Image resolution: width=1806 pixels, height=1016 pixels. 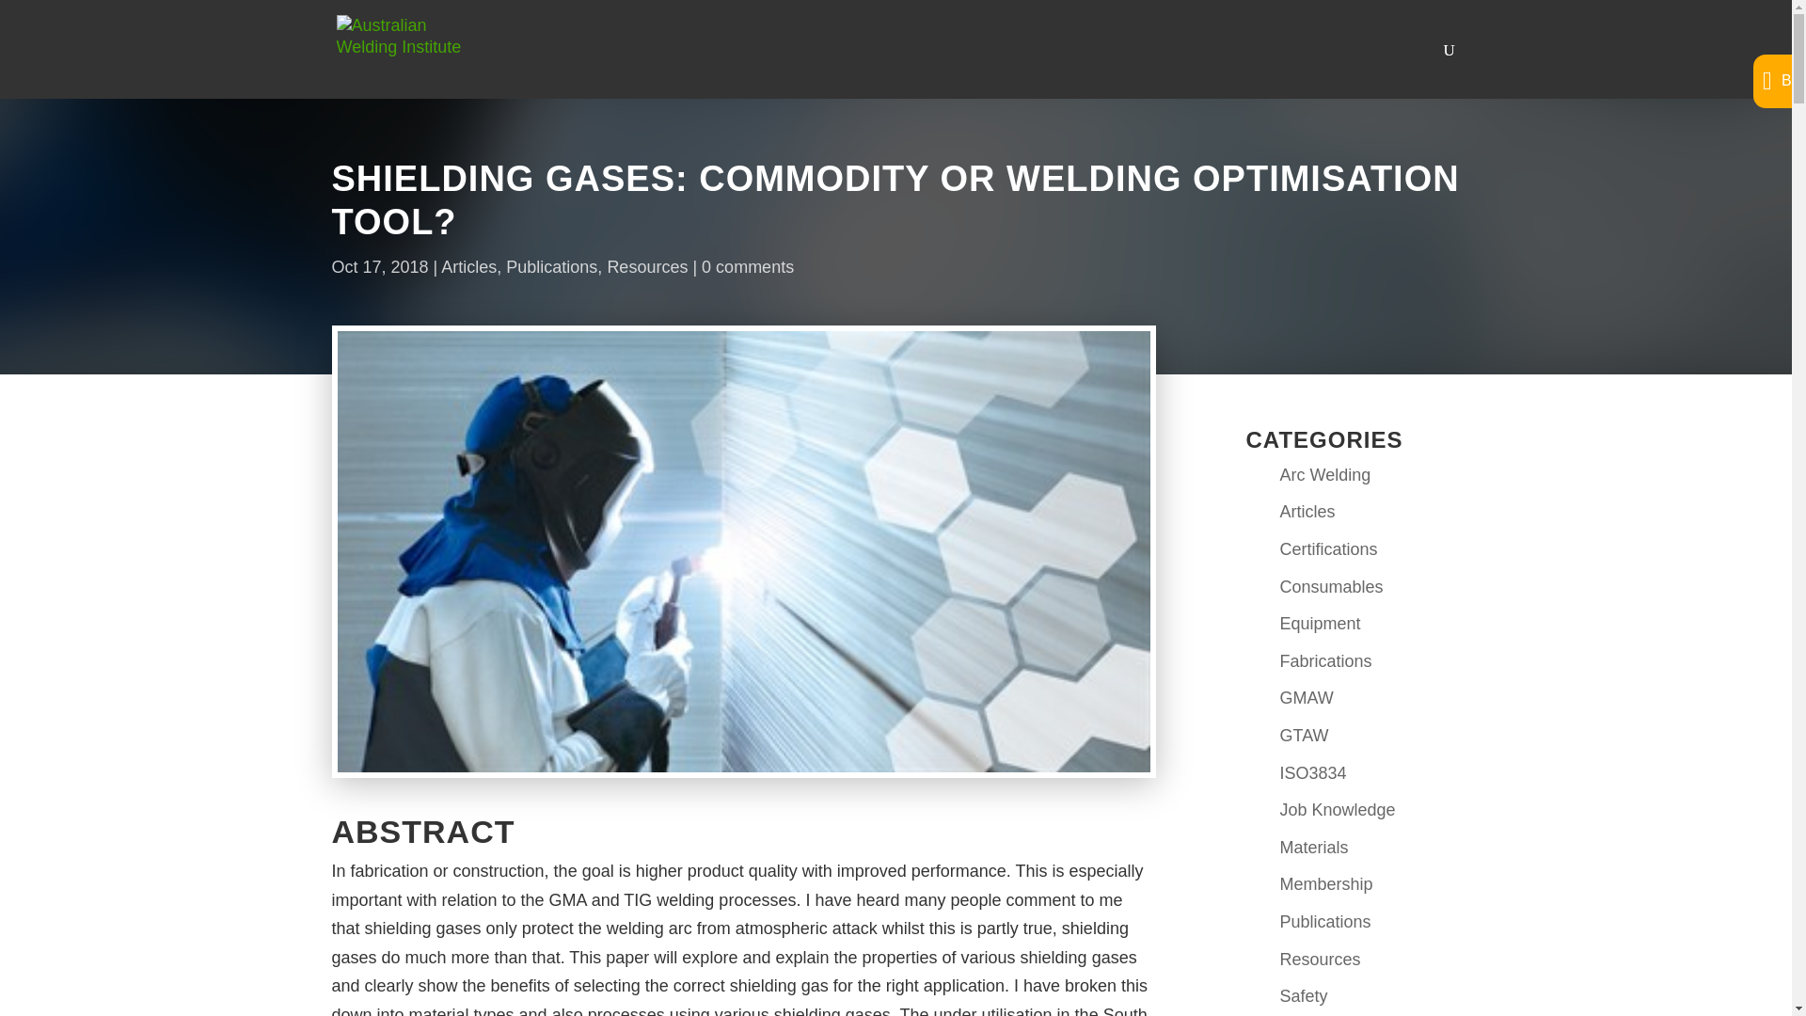 I want to click on Login, so click(x=1314, y=320).